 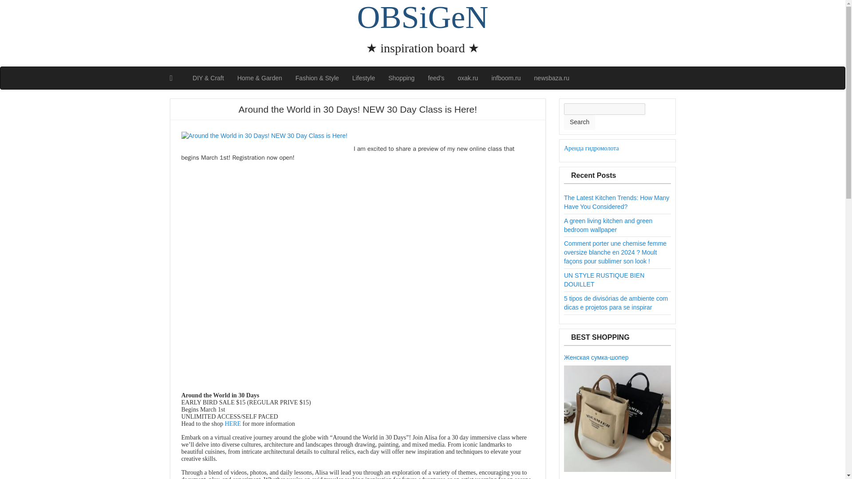 What do you see at coordinates (580, 122) in the screenshot?
I see `Search` at bounding box center [580, 122].